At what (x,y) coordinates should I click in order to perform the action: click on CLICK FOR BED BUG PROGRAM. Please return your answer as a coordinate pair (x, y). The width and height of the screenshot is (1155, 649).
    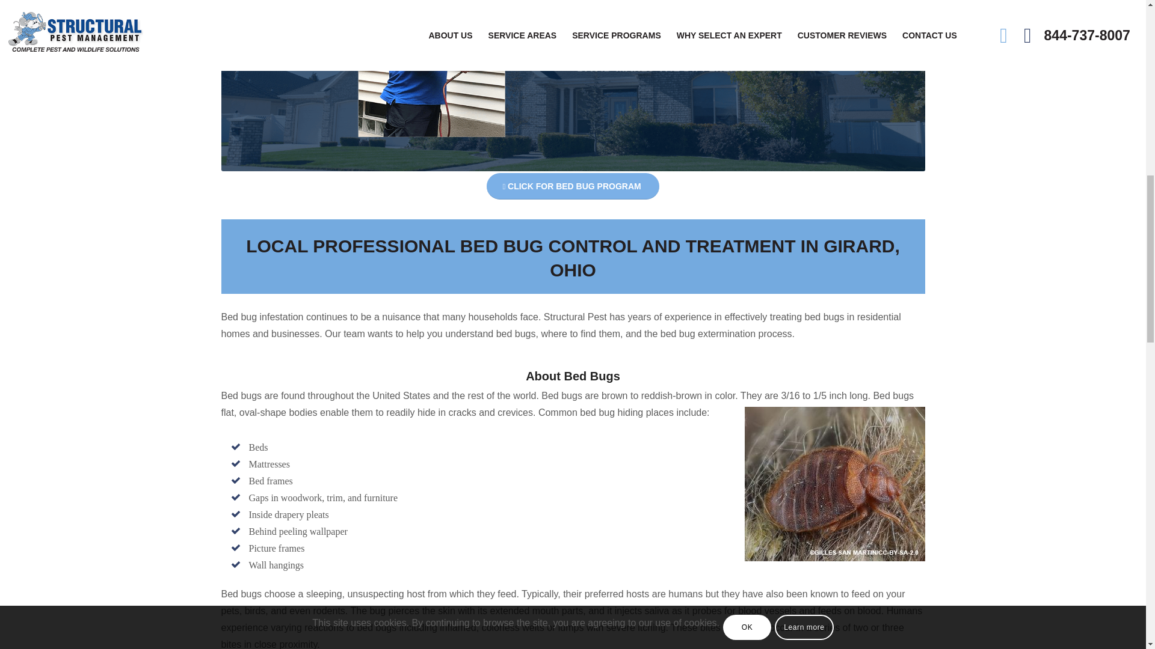
    Looking at the image, I should click on (572, 186).